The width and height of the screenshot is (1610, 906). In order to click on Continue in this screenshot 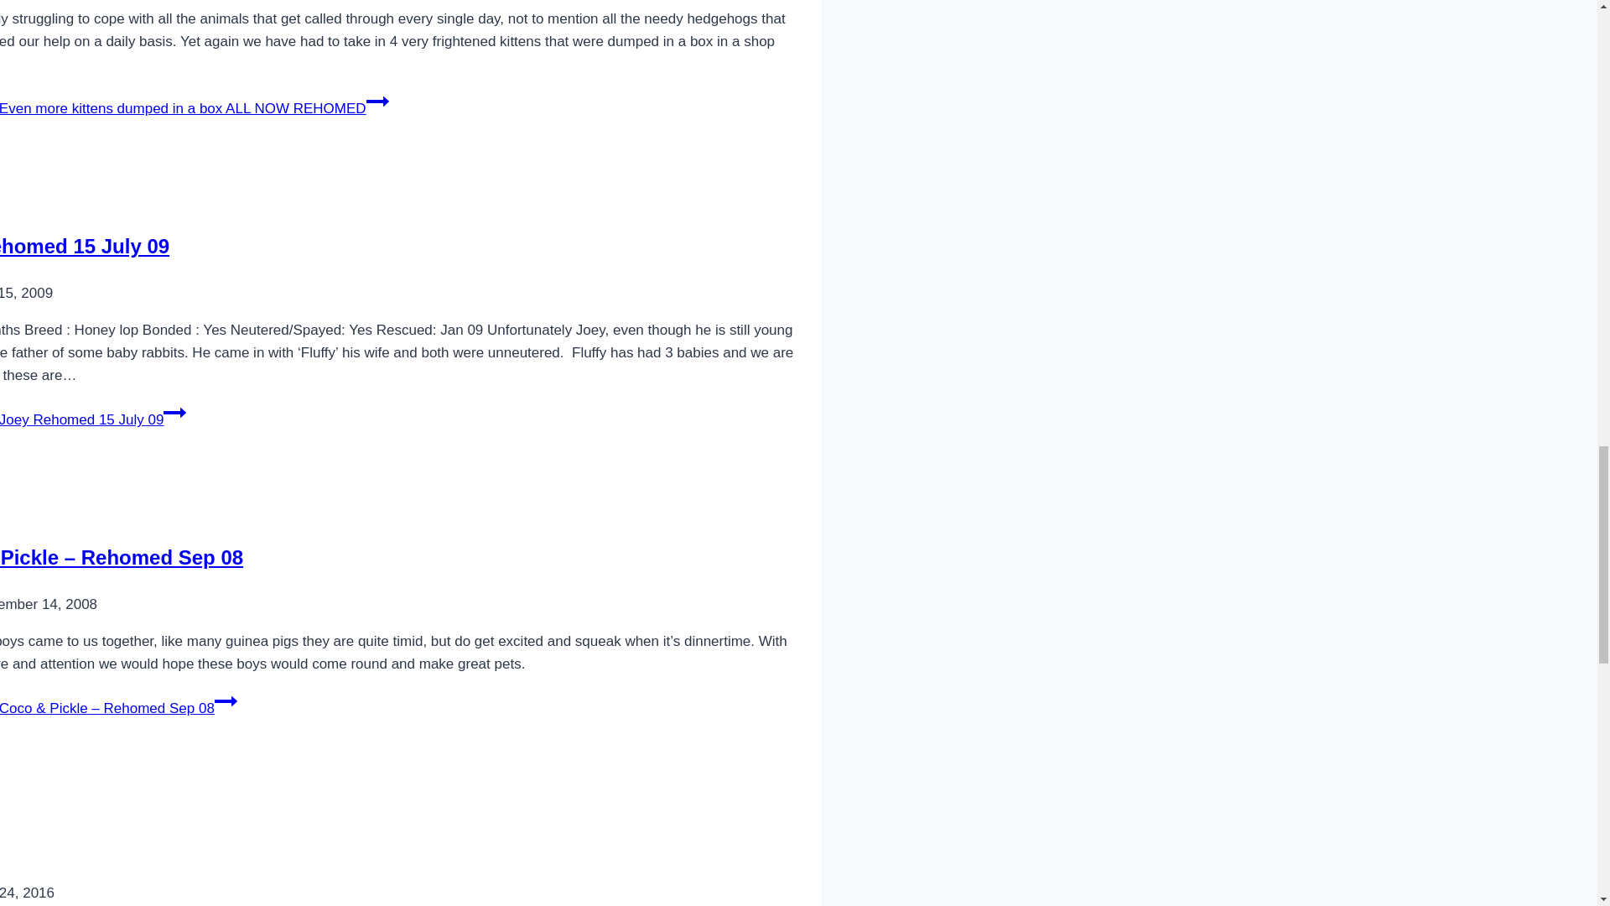, I will do `click(225, 700)`.